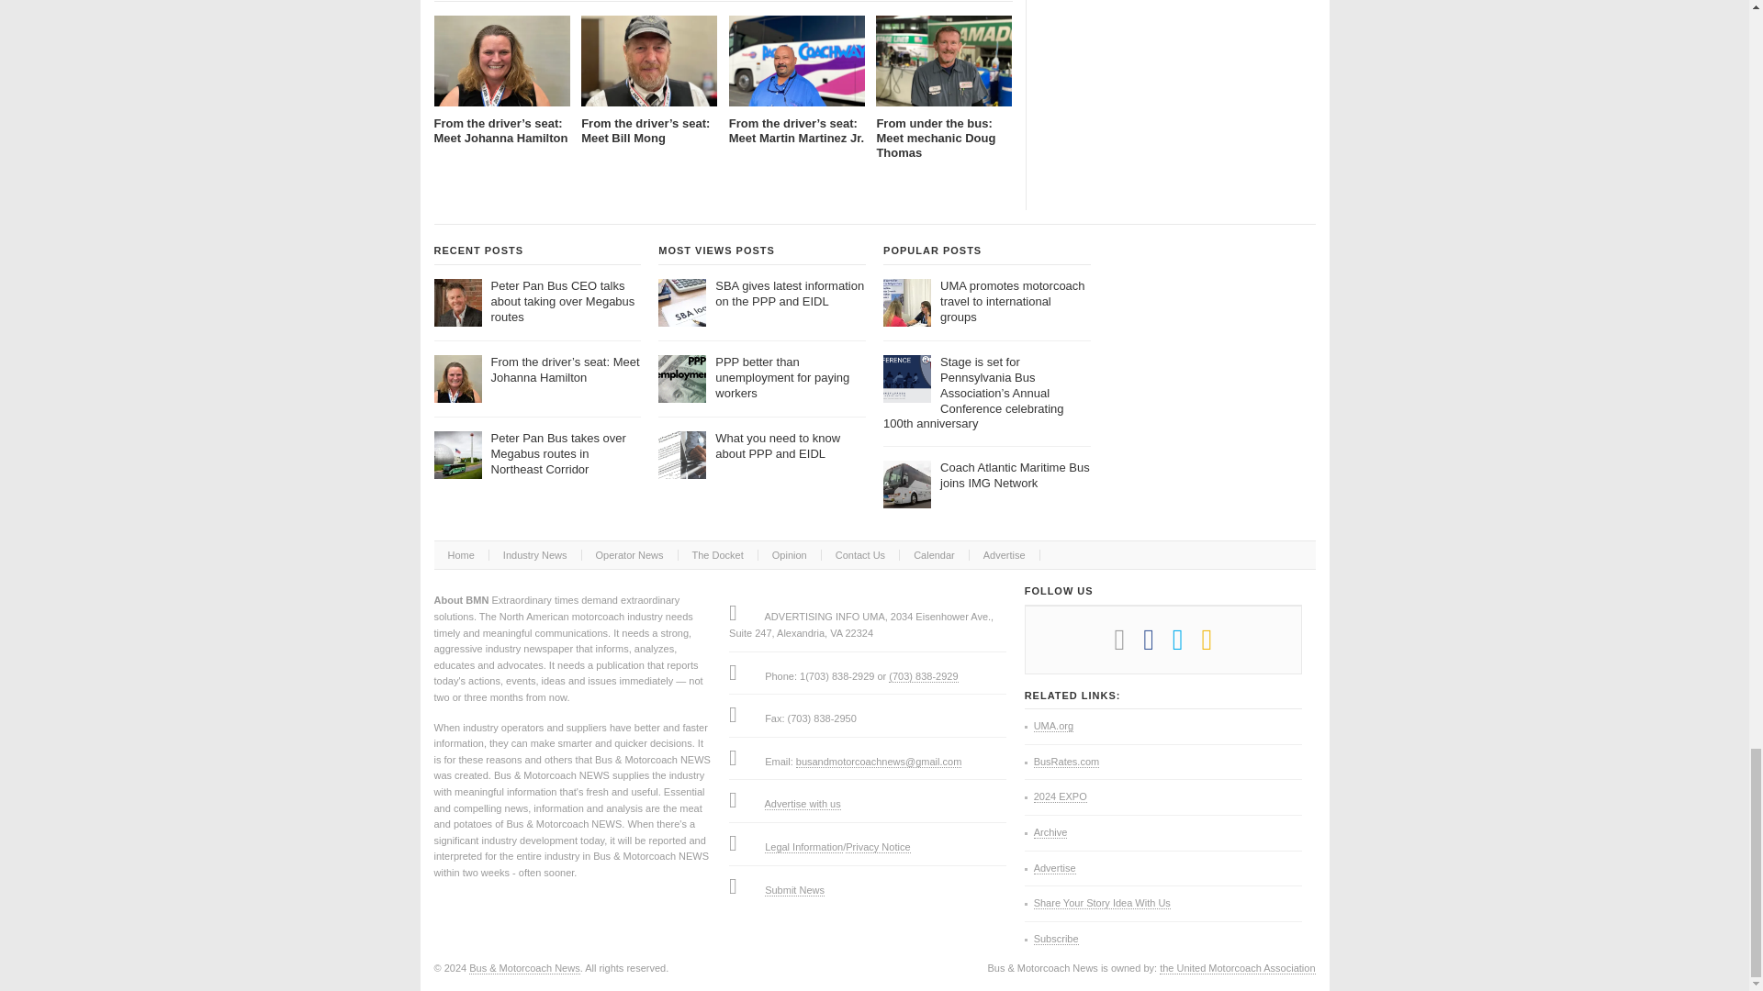 This screenshot has width=1763, height=991. What do you see at coordinates (1157, 645) in the screenshot?
I see `Facebook` at bounding box center [1157, 645].